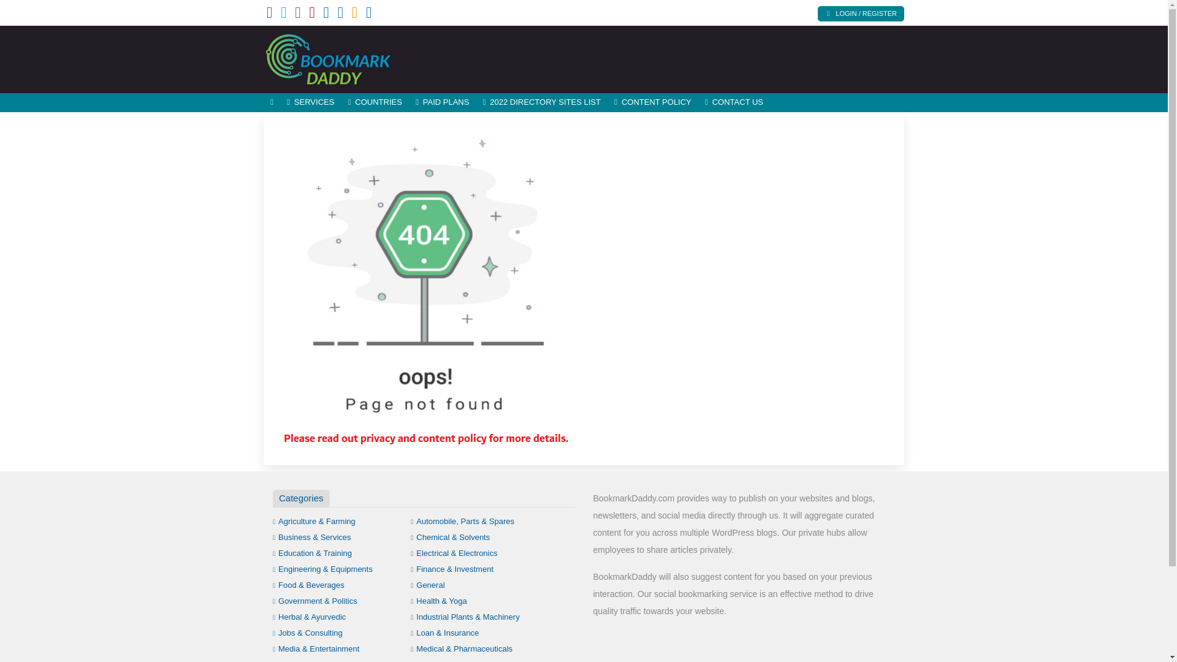  Describe the element at coordinates (733, 102) in the screenshot. I see `CONTACT US` at that location.